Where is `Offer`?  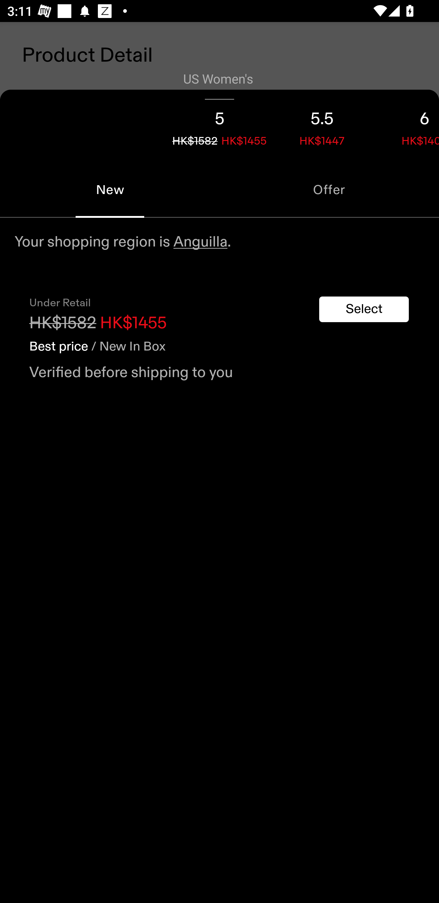
Offer is located at coordinates (329, 190).